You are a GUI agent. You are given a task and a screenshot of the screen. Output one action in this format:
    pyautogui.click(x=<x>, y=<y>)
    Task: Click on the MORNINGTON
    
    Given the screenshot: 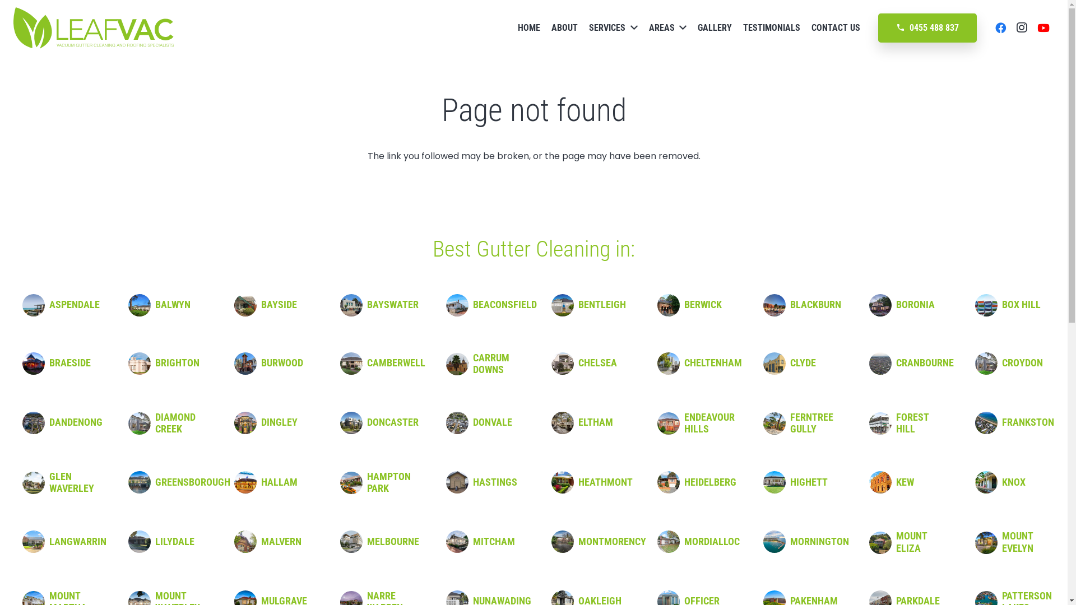 What is the action you would take?
    pyautogui.click(x=819, y=542)
    